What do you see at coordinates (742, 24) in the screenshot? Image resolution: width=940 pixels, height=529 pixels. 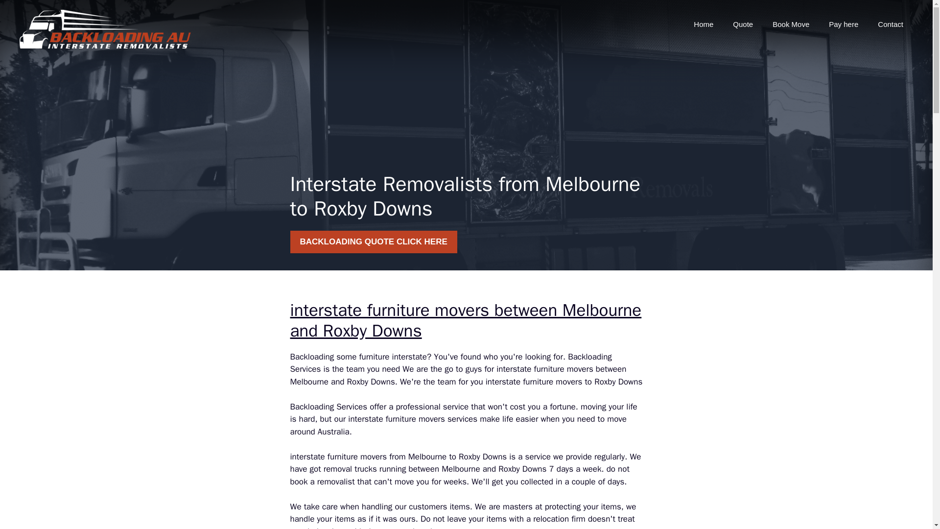 I see `Quote` at bounding box center [742, 24].